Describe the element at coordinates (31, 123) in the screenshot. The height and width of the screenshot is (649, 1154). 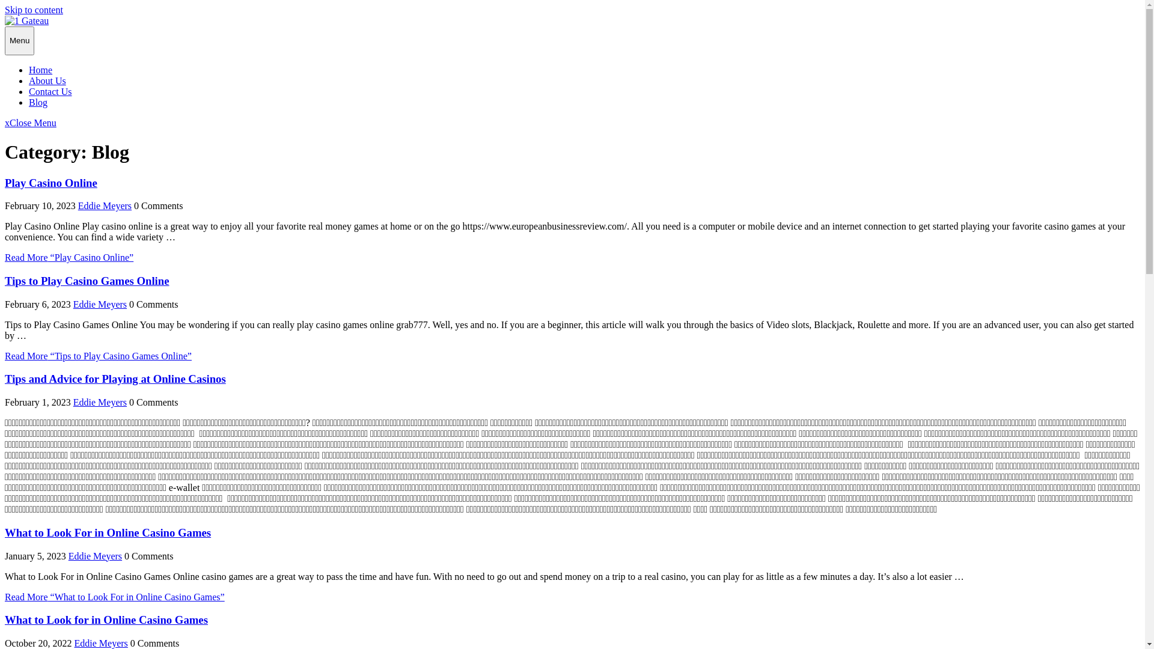
I see `xClose Menu` at that location.